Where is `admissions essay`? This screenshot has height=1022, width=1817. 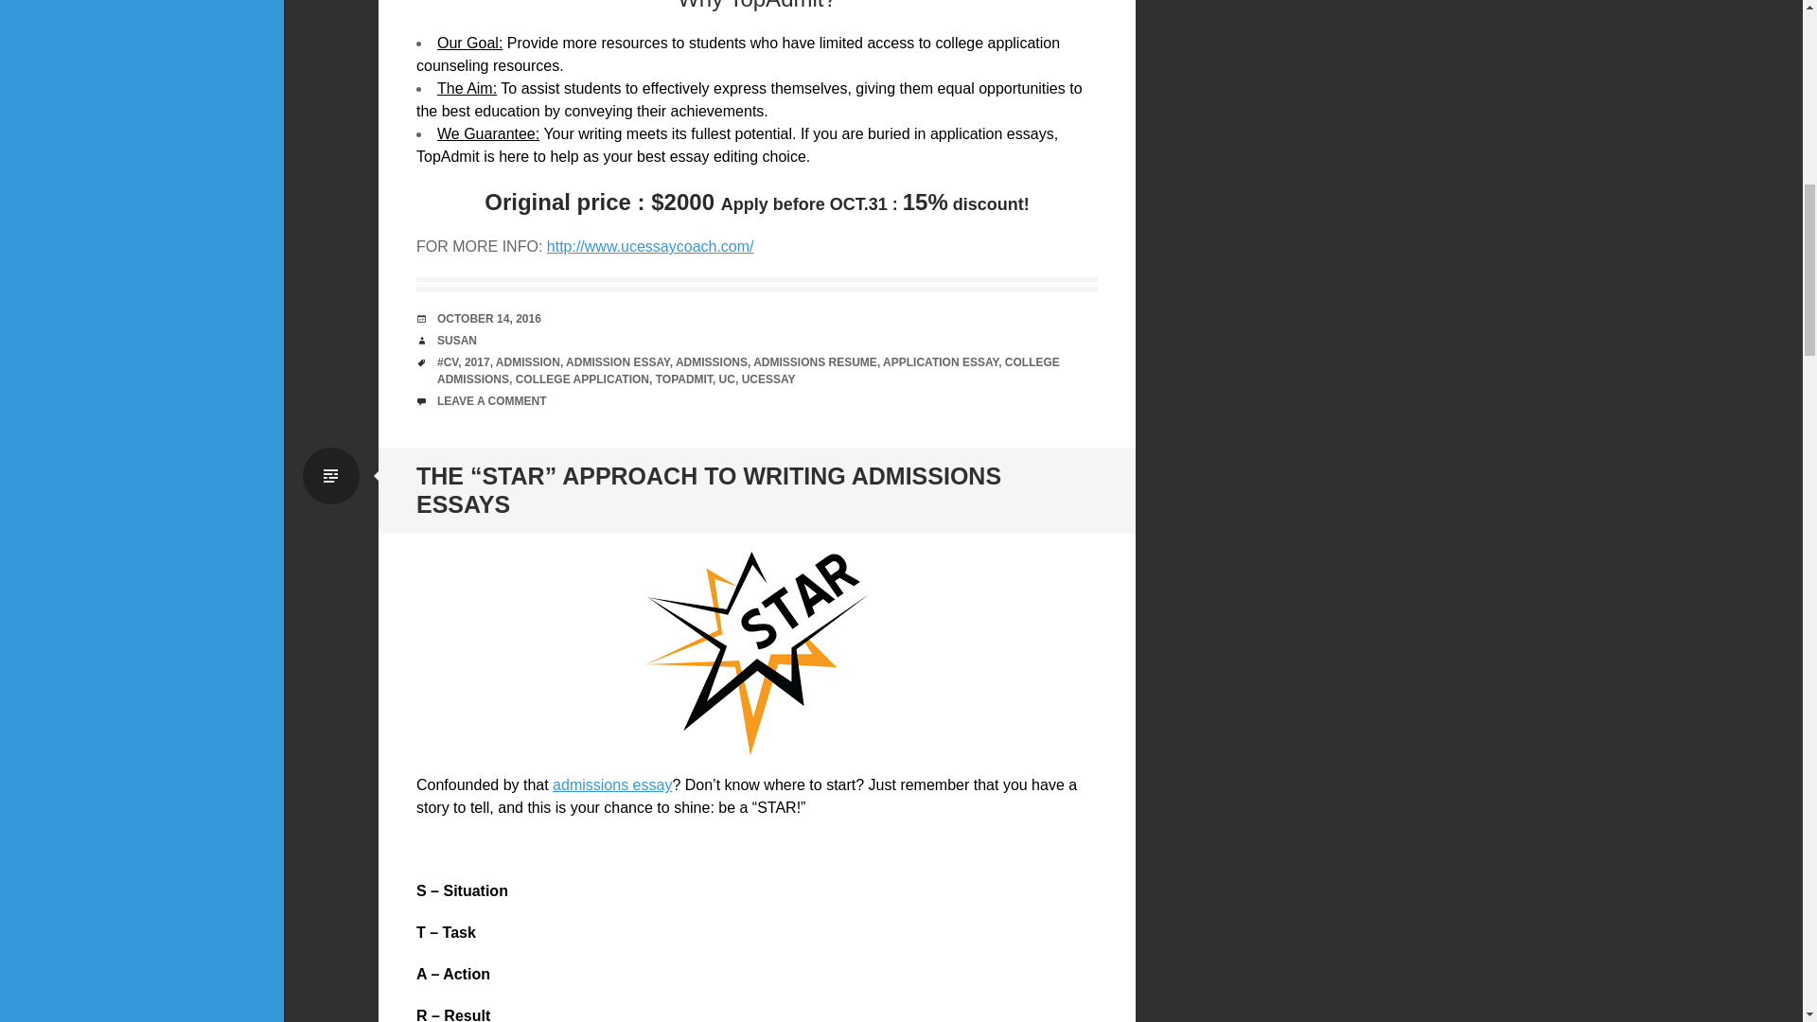 admissions essay is located at coordinates (611, 784).